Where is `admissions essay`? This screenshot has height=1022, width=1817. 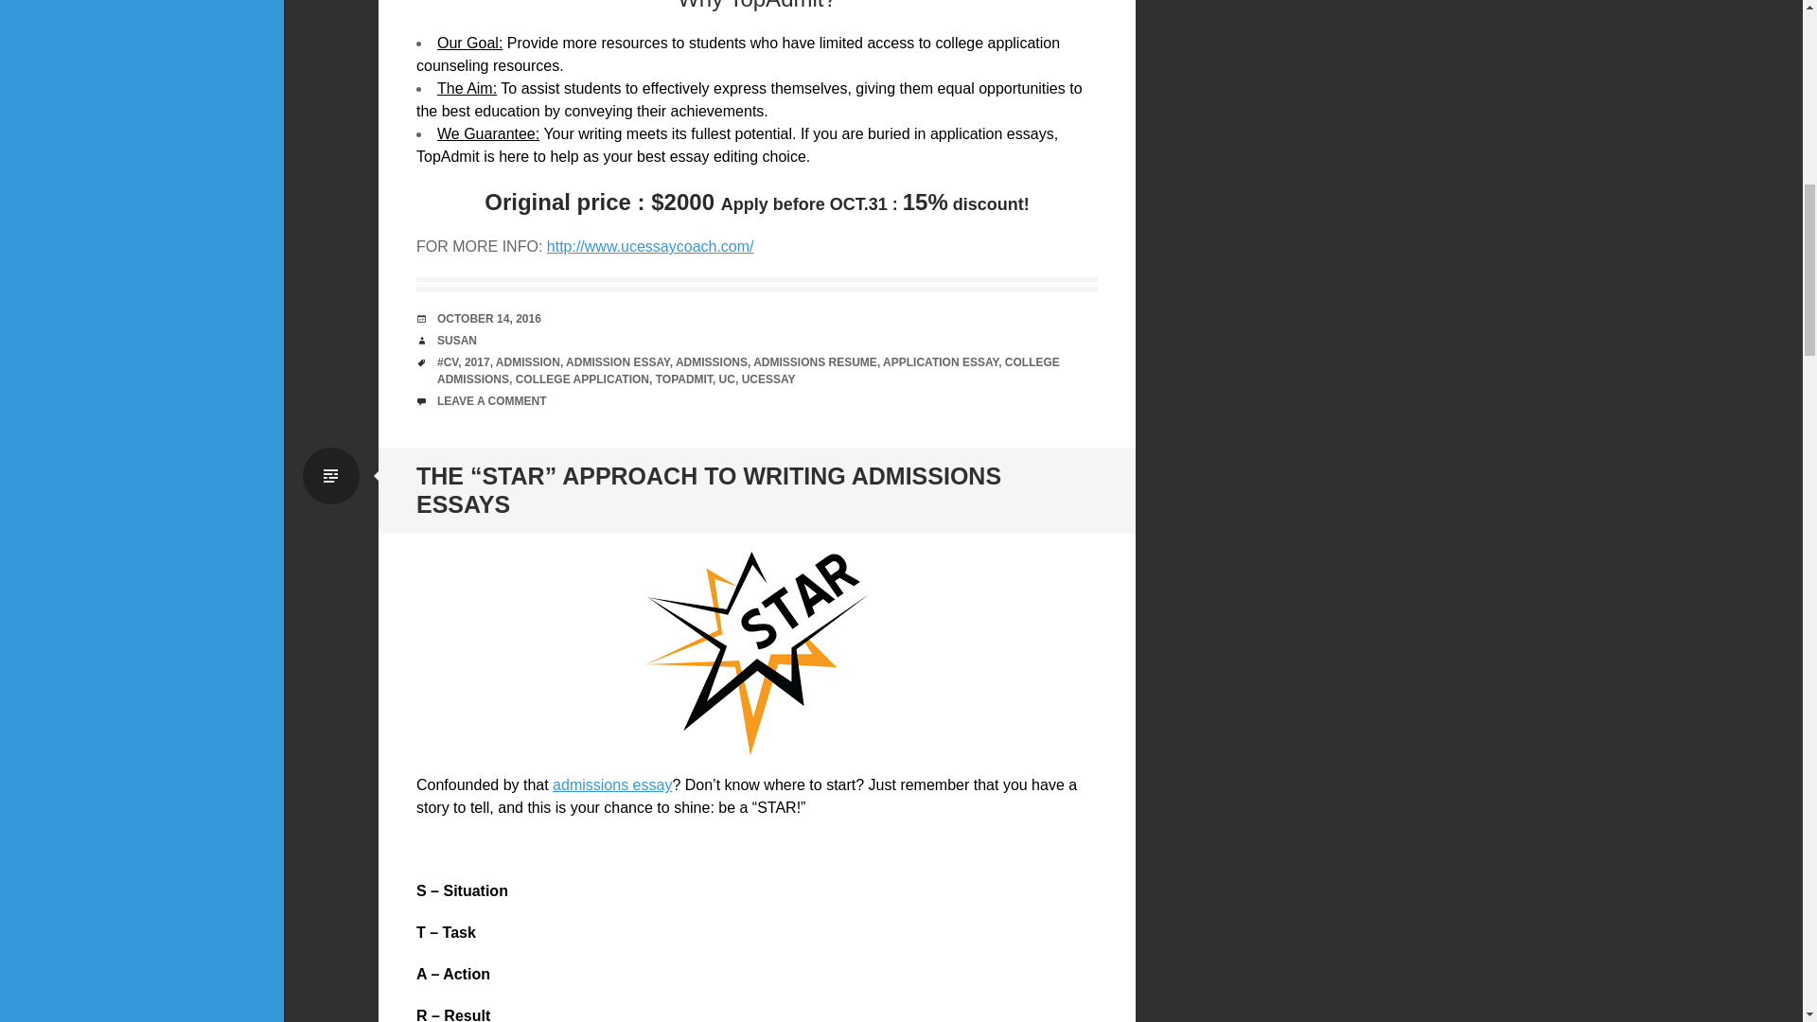 admissions essay is located at coordinates (611, 784).